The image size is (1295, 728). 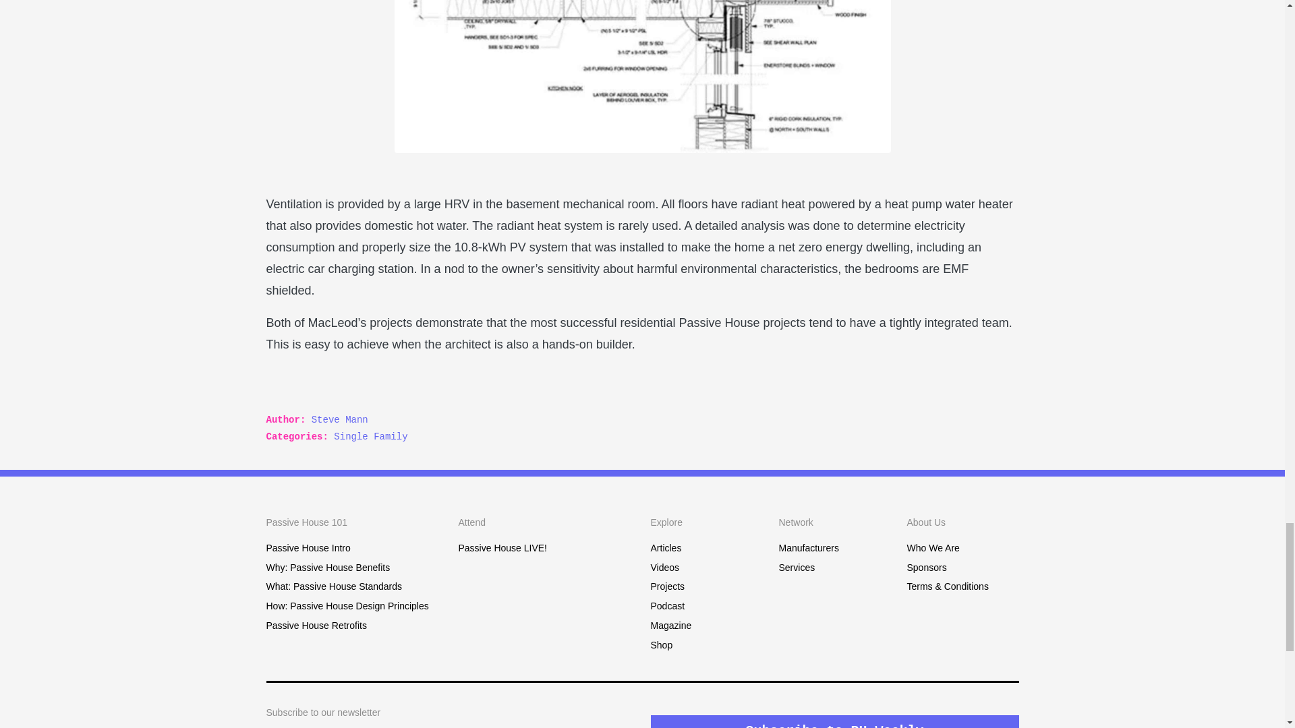 What do you see at coordinates (503, 547) in the screenshot?
I see `Passive House LIVE!` at bounding box center [503, 547].